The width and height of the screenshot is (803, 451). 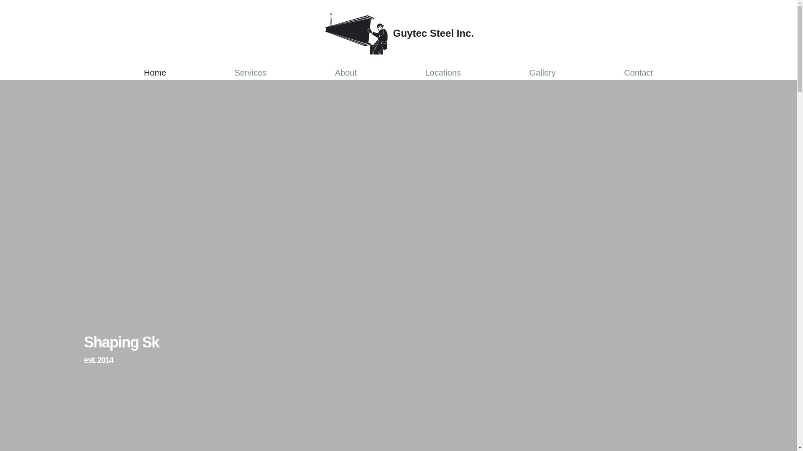 What do you see at coordinates (442, 72) in the screenshot?
I see `Locations` at bounding box center [442, 72].